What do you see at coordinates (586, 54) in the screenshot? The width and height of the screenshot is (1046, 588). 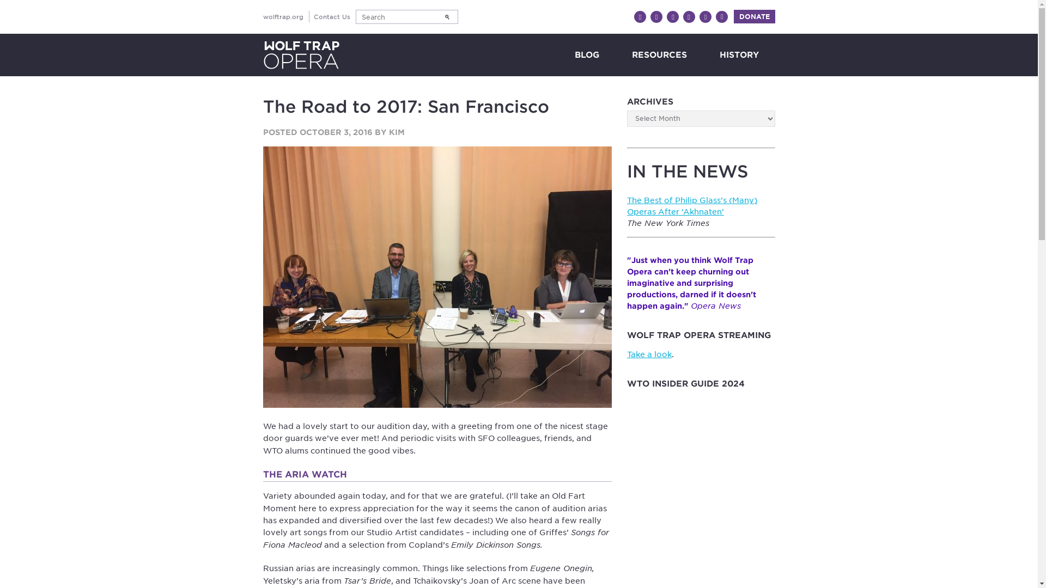 I see `BLOG` at bounding box center [586, 54].